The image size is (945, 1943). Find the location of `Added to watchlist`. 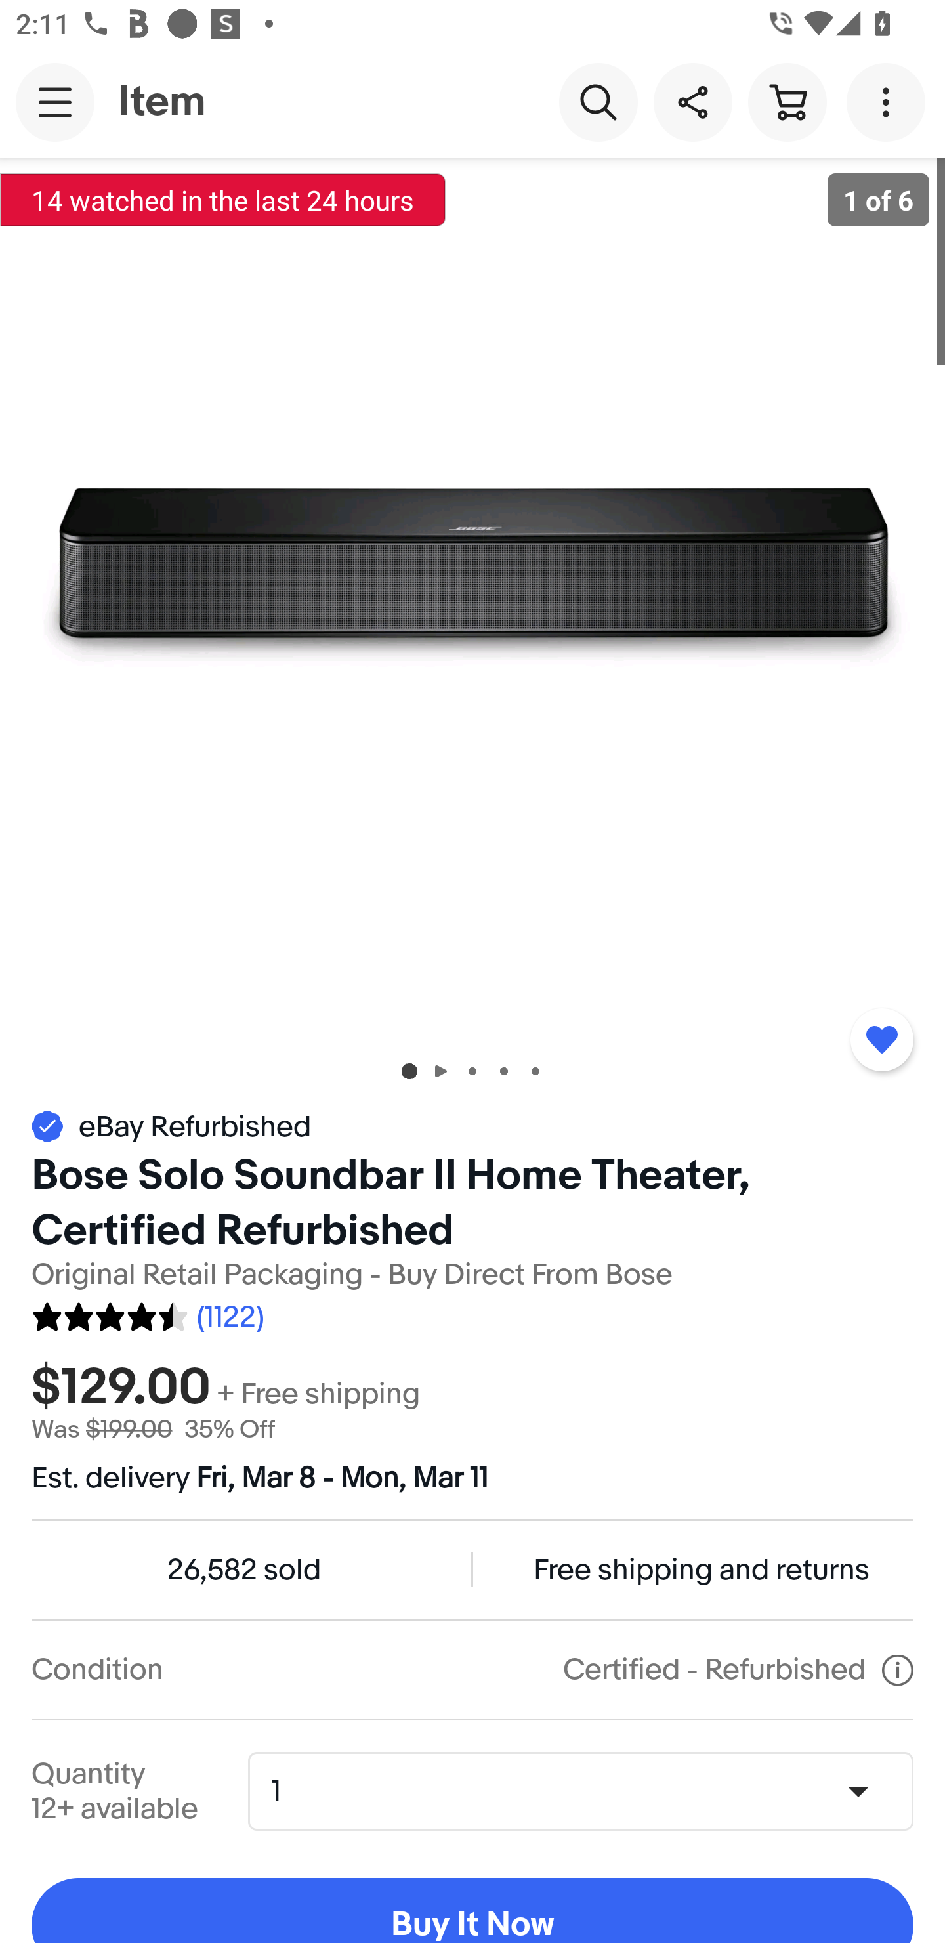

Added to watchlist is located at coordinates (881, 1039).